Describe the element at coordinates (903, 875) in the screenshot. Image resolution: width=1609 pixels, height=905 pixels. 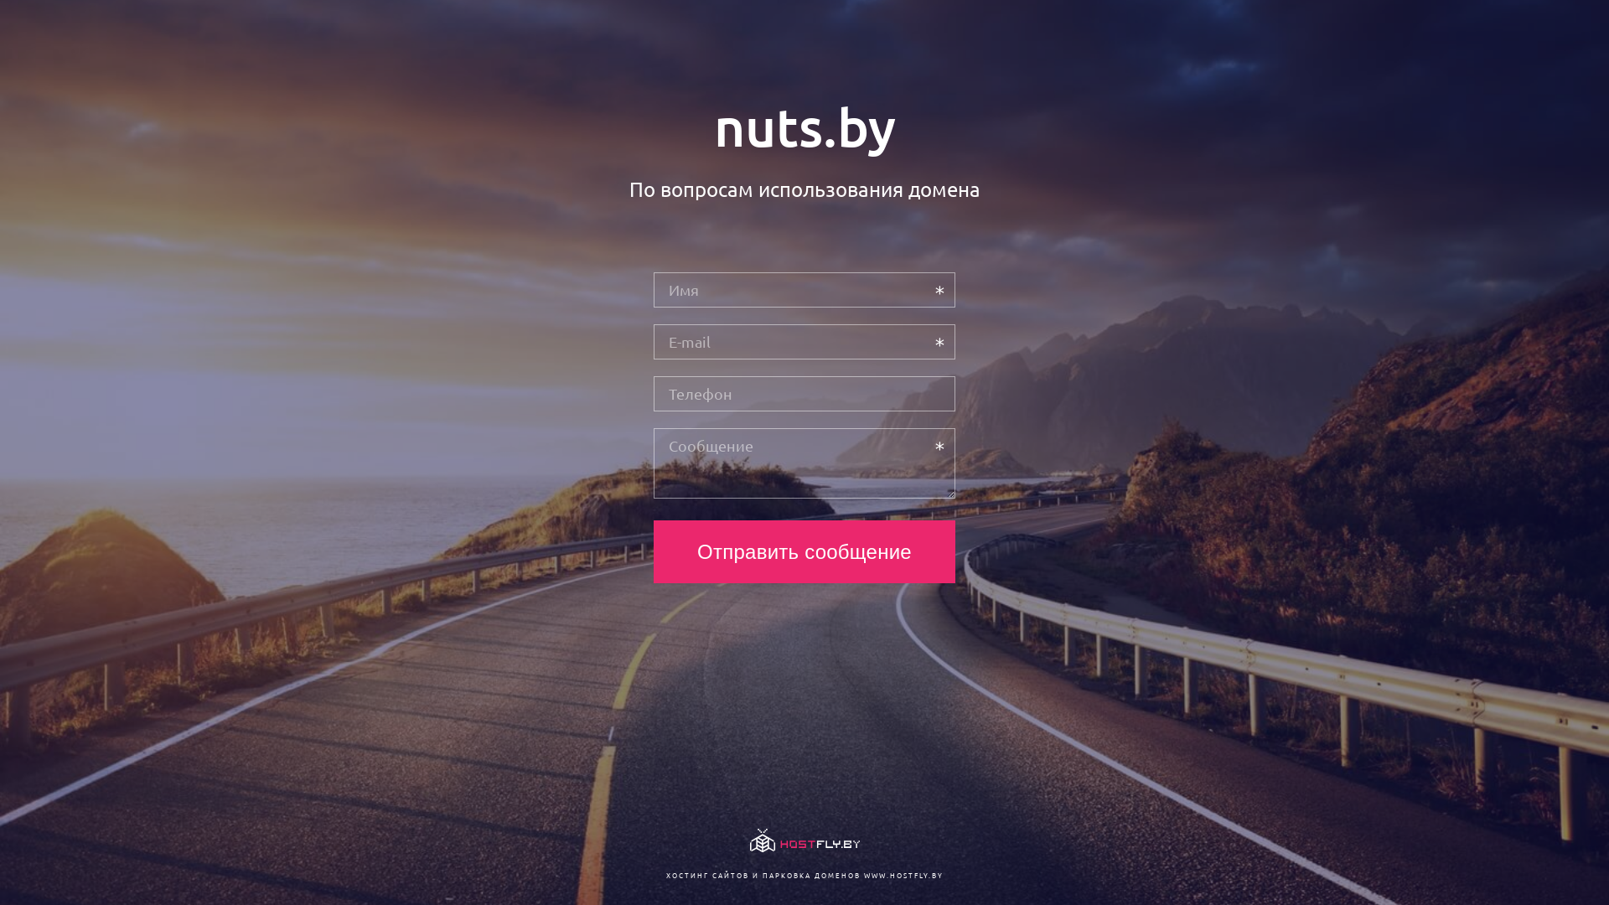
I see `WWW.HOSTFLY.BY` at that location.